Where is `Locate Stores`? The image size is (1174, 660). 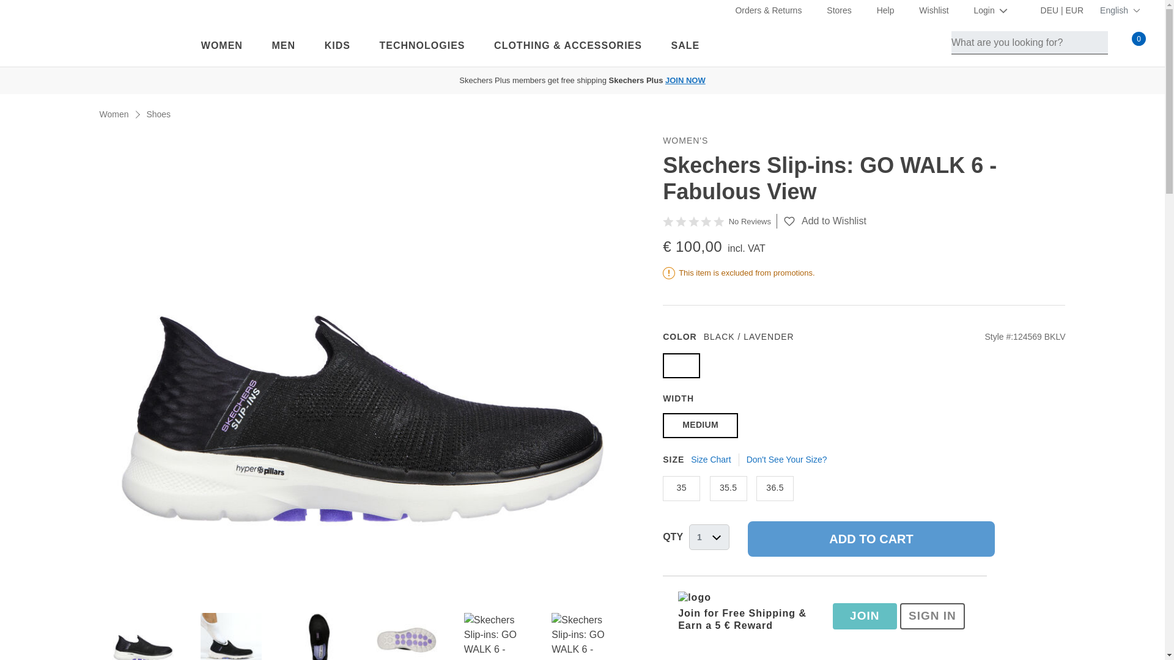 Locate Stores is located at coordinates (833, 10).